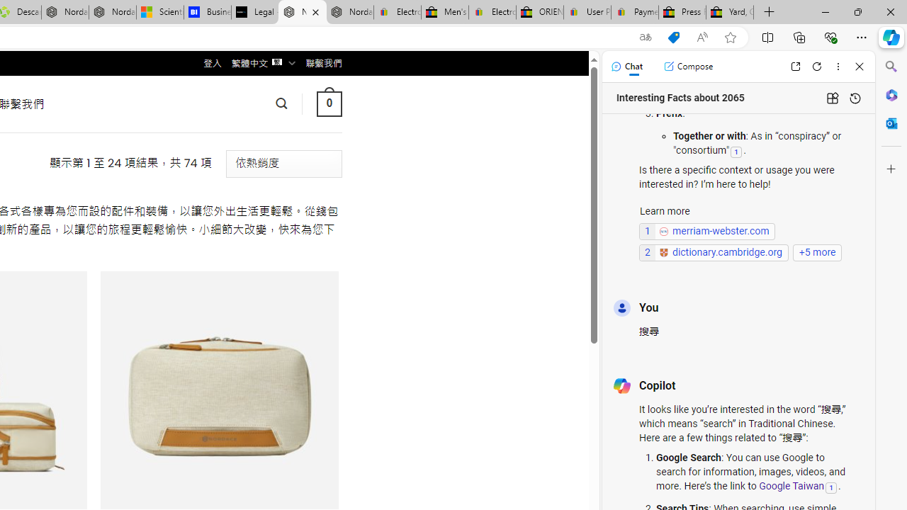  I want to click on Electronics, Cars, Fashion, Collectibles & More | eBay, so click(492, 13).